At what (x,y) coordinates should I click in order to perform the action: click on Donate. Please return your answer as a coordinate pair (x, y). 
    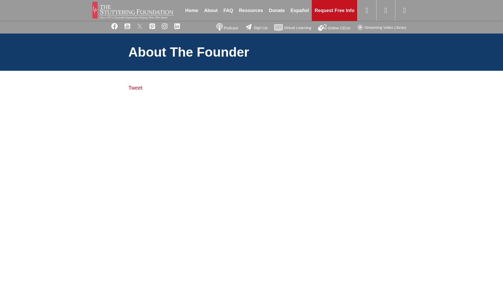
    Looking at the image, I should click on (277, 10).